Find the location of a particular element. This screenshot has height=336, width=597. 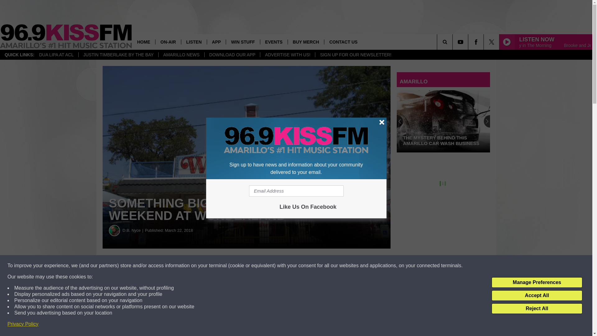

Reject All is located at coordinates (537, 309).